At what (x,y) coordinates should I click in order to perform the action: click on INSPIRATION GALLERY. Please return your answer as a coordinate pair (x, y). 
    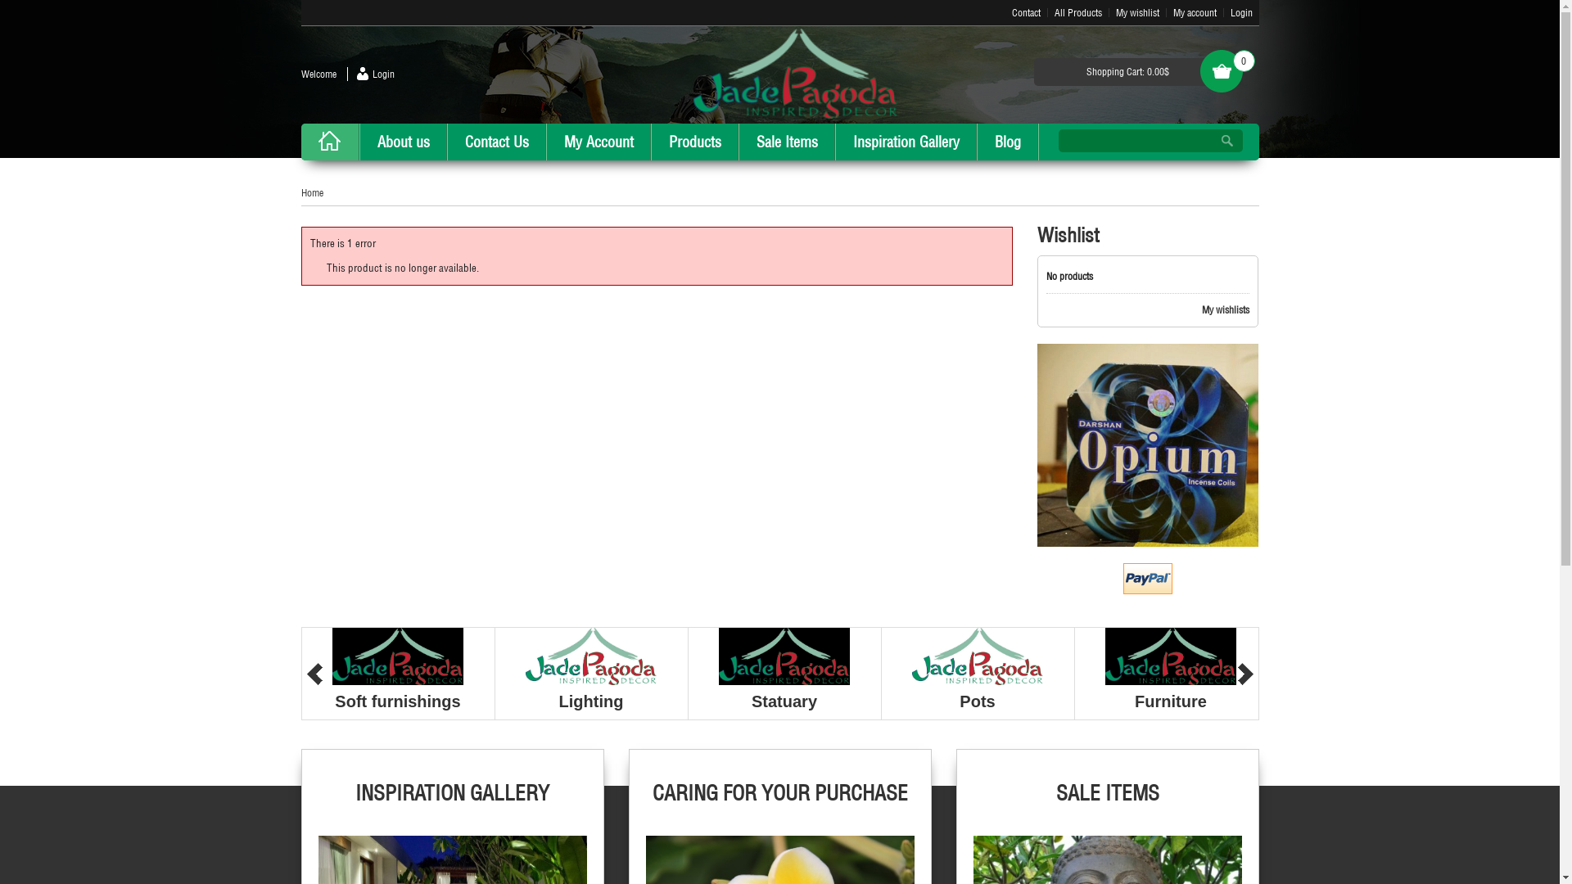
    Looking at the image, I should click on (452, 805).